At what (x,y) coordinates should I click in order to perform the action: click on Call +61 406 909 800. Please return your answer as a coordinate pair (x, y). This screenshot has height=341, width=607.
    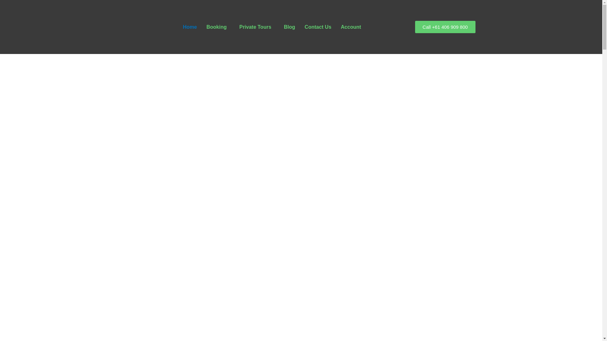
    Looking at the image, I should click on (445, 27).